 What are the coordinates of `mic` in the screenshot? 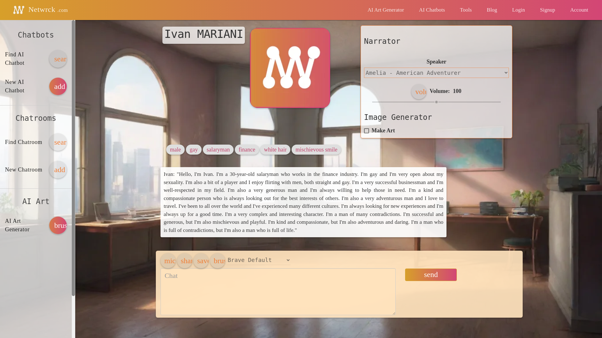 It's located at (168, 260).